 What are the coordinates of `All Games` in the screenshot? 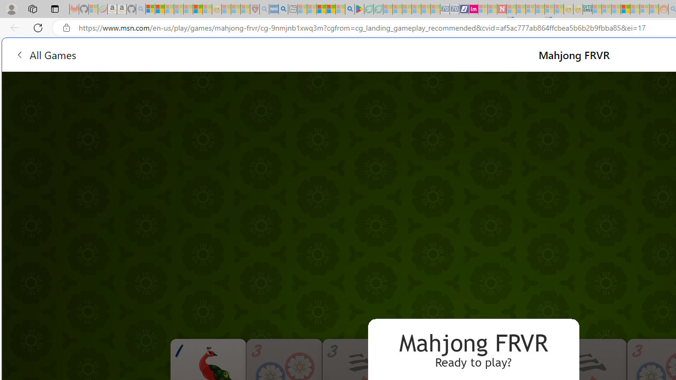 It's located at (45, 54).